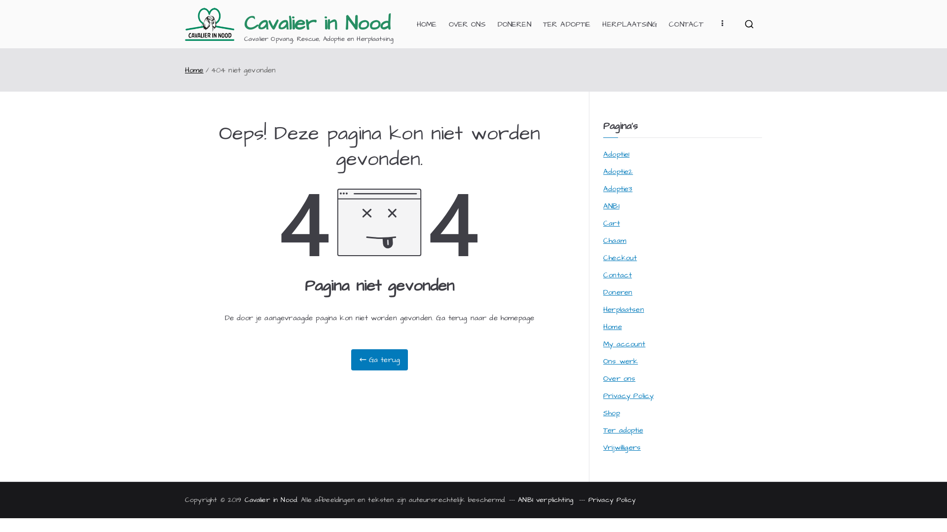 The width and height of the screenshot is (947, 532). What do you see at coordinates (318, 24) in the screenshot?
I see `Cavalier in Nood` at bounding box center [318, 24].